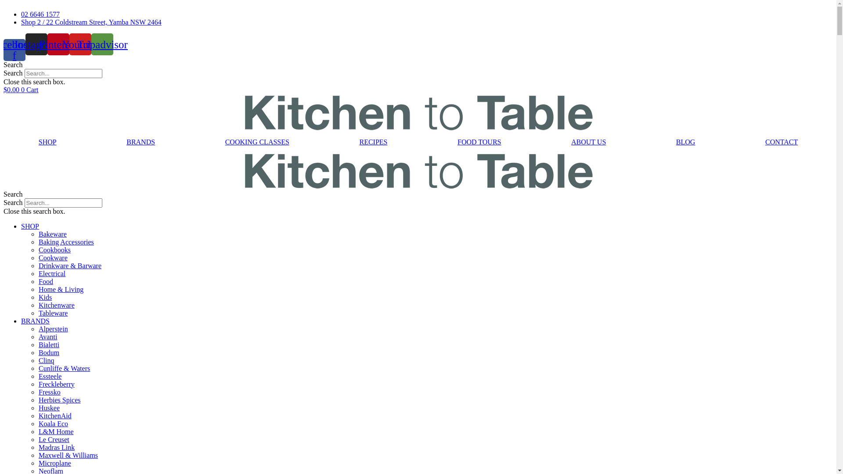 Image resolution: width=843 pixels, height=474 pixels. Describe the element at coordinates (53, 257) in the screenshot. I see `Cookware` at that location.